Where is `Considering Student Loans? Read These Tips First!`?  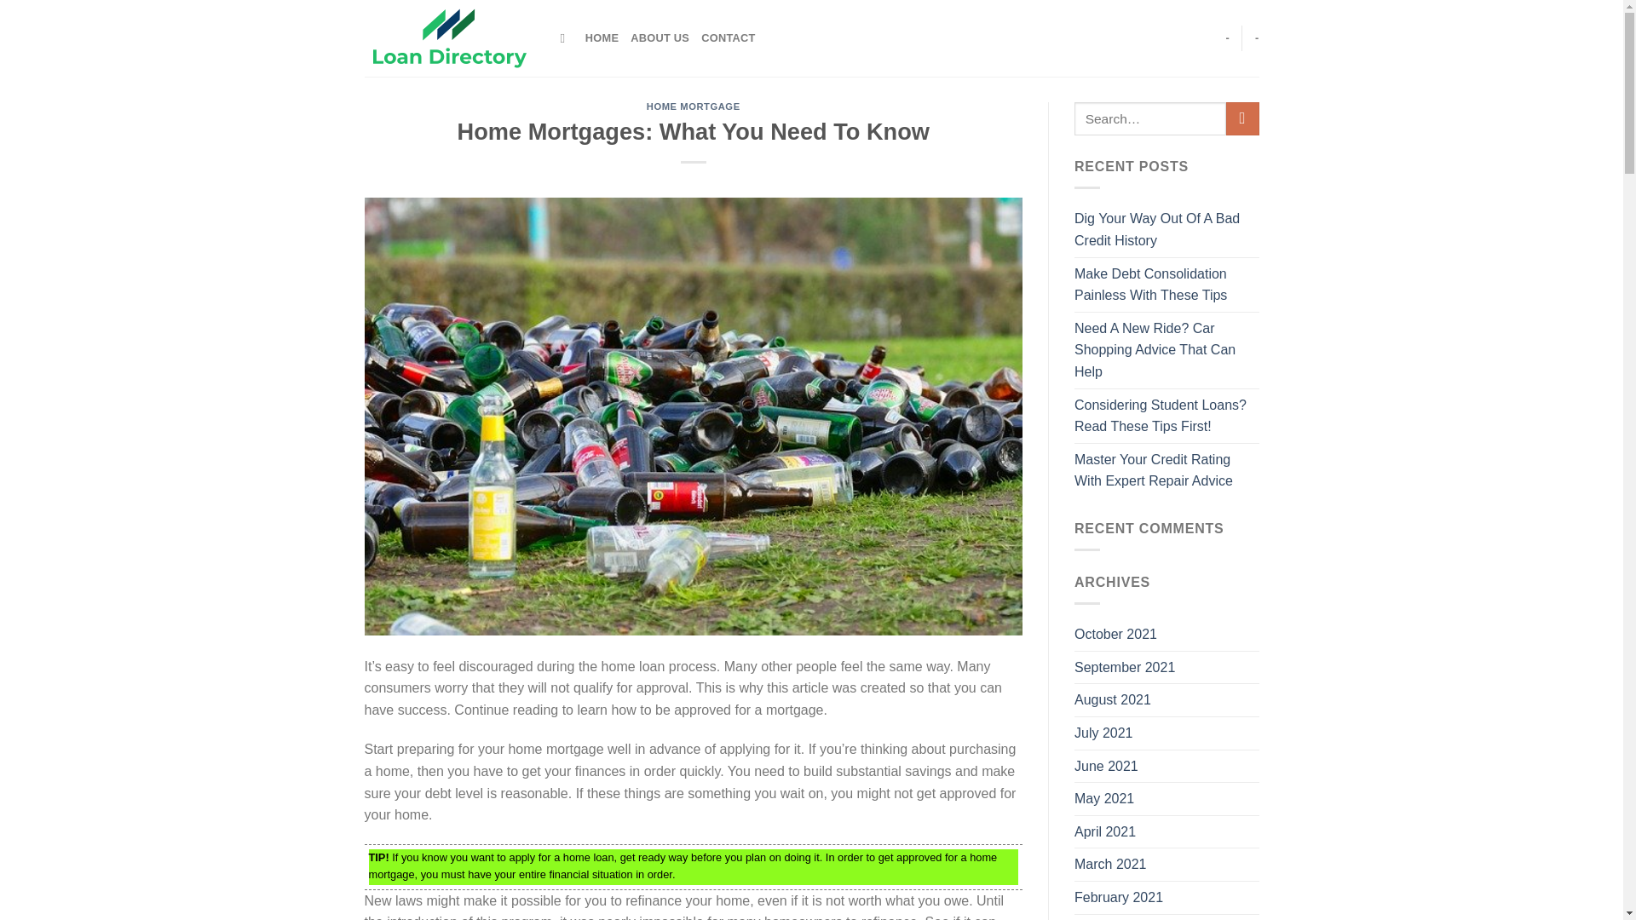
Considering Student Loans? Read These Tips First! is located at coordinates (1167, 416).